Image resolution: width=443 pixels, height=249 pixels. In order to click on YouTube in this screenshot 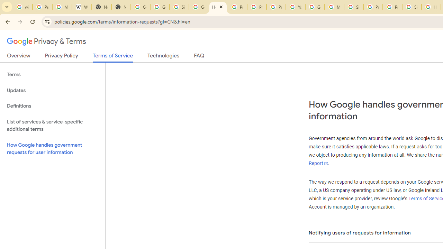, I will do `click(295, 7)`.